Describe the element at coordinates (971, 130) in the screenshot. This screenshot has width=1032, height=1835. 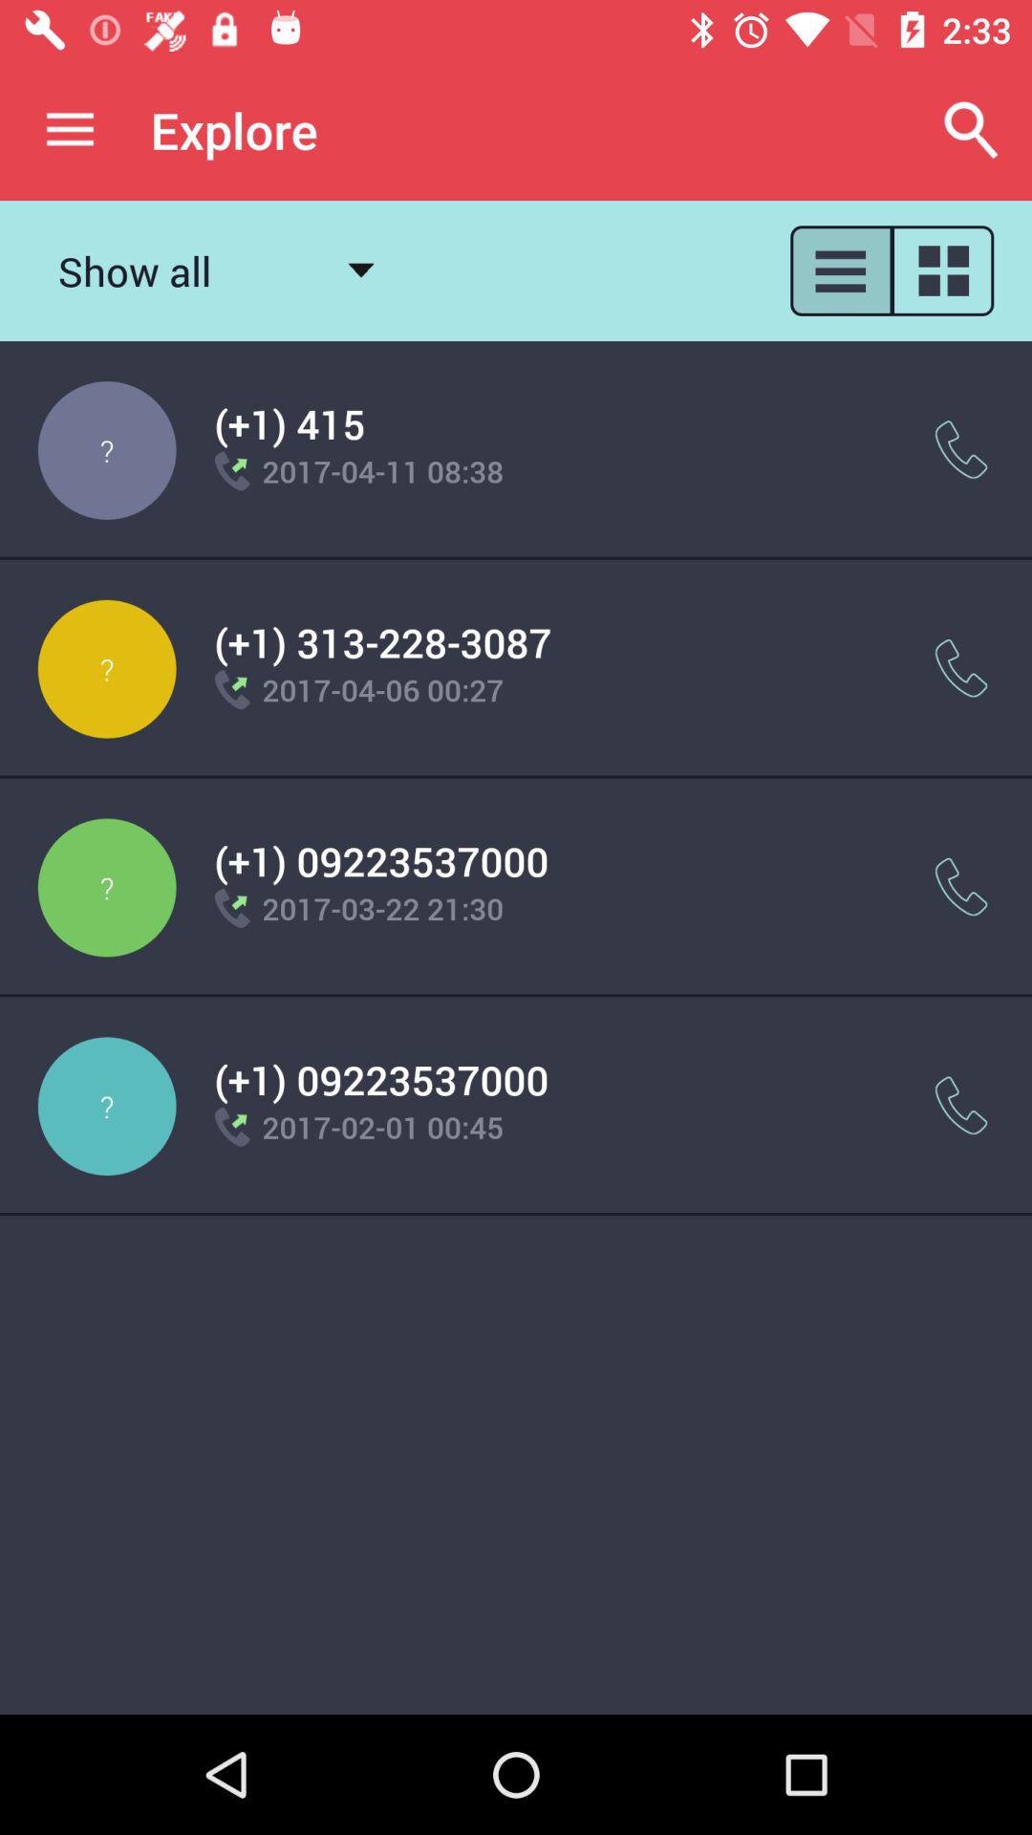
I see `press app to the right of explore app` at that location.